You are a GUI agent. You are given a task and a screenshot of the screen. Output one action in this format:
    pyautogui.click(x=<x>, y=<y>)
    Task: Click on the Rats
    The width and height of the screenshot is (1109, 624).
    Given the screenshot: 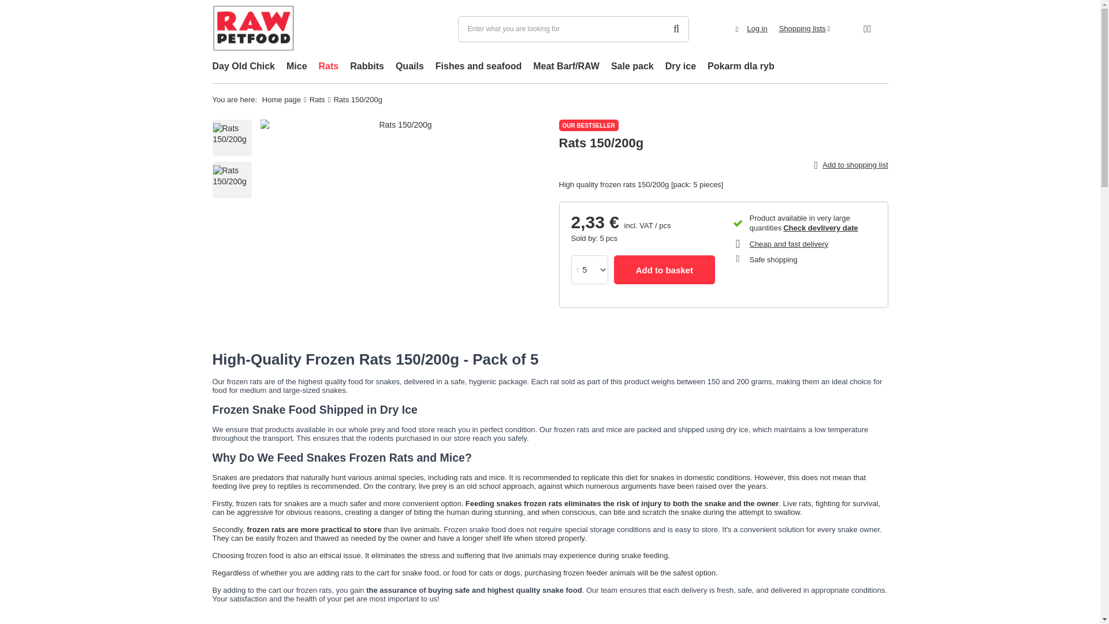 What is the action you would take?
    pyautogui.click(x=329, y=67)
    